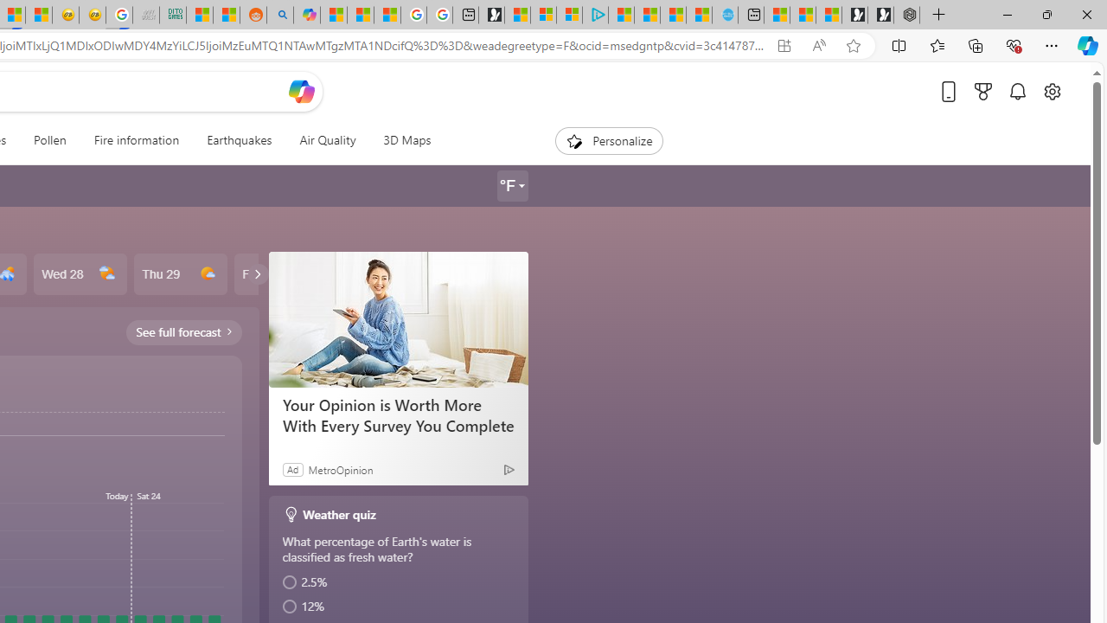 The height and width of the screenshot is (623, 1107). What do you see at coordinates (306, 16) in the screenshot?
I see `Microsoft Copilot in Bing` at bounding box center [306, 16].